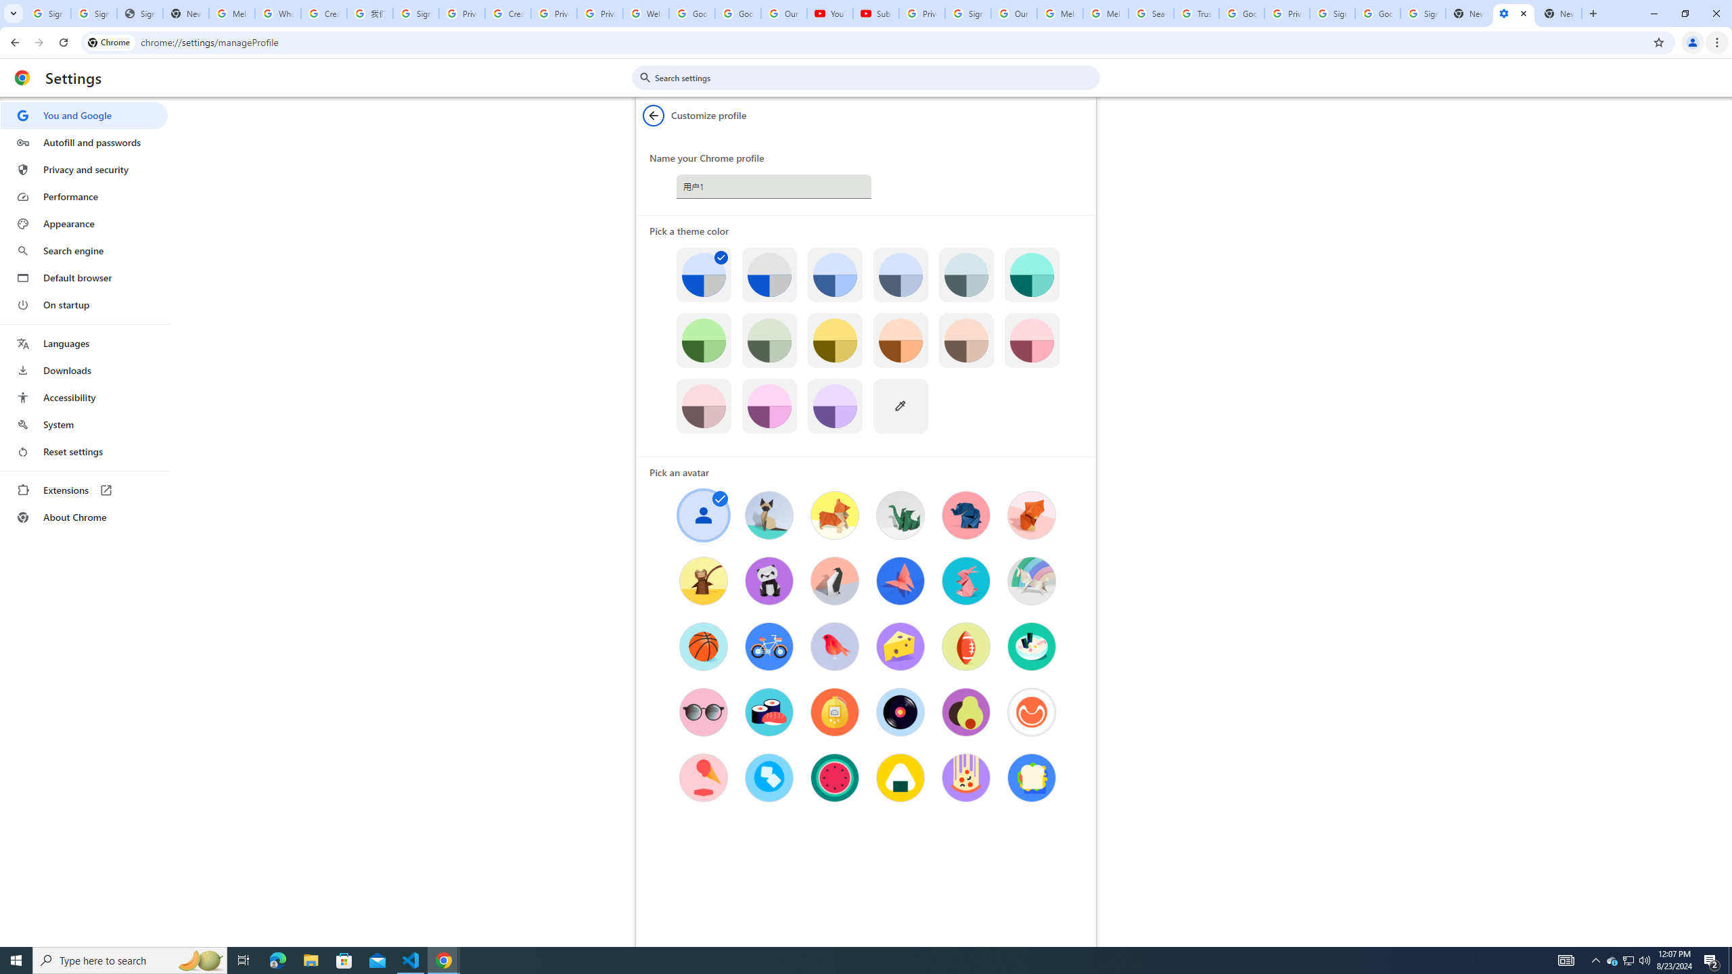  Describe the element at coordinates (94, 14) in the screenshot. I see `Sign in - Google Accounts` at that location.